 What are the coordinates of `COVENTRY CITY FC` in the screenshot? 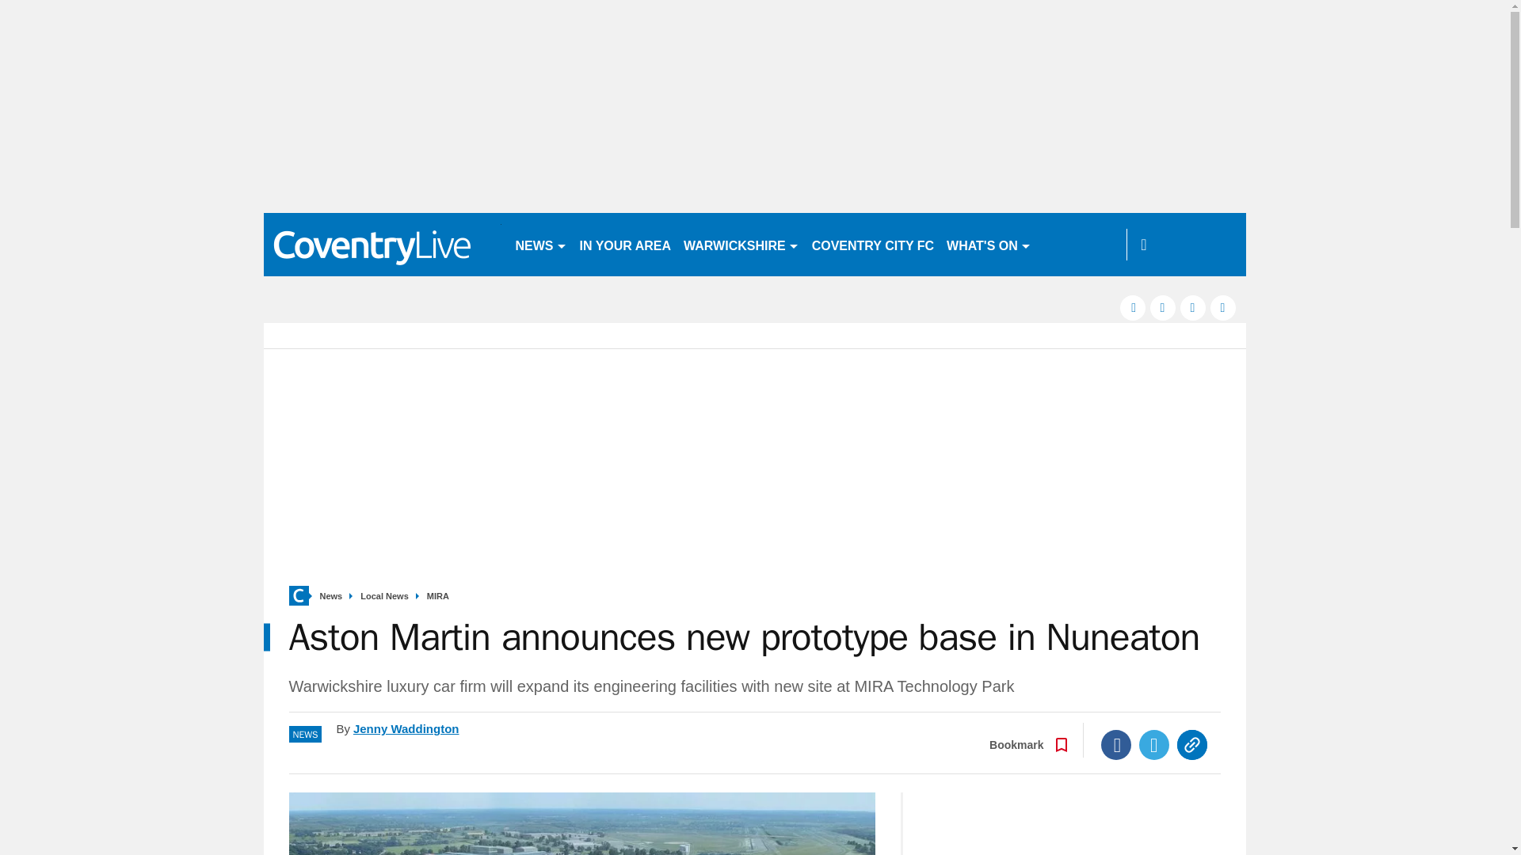 It's located at (873, 244).